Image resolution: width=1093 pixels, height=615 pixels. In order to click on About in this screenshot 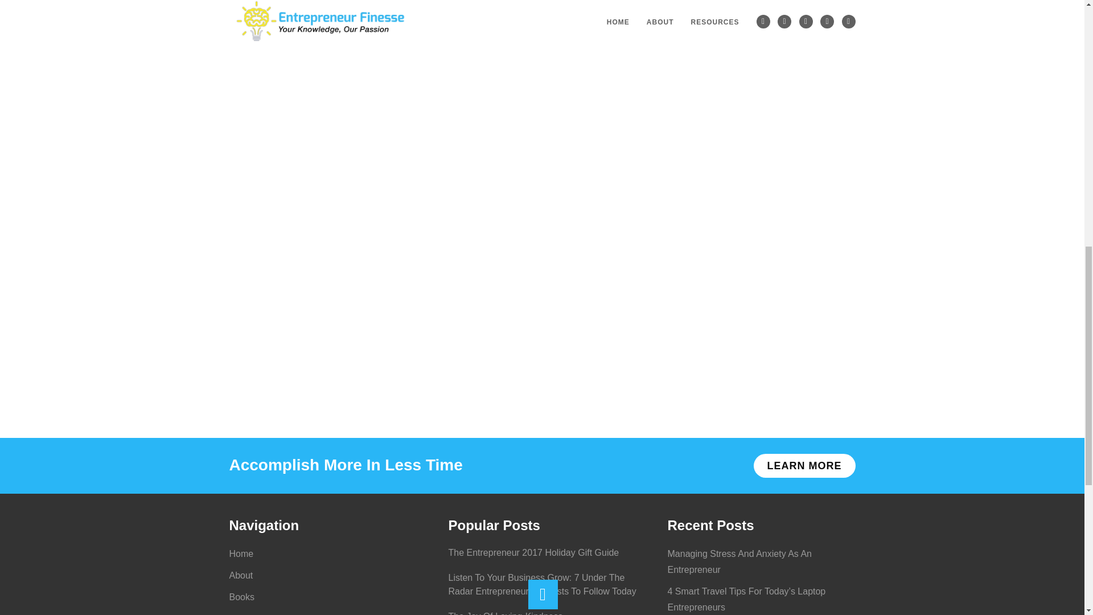, I will do `click(240, 575)`.